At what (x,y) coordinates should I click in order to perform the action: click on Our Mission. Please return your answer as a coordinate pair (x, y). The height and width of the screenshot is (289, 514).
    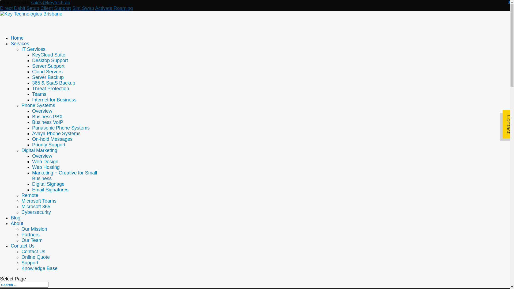
    Looking at the image, I should click on (34, 229).